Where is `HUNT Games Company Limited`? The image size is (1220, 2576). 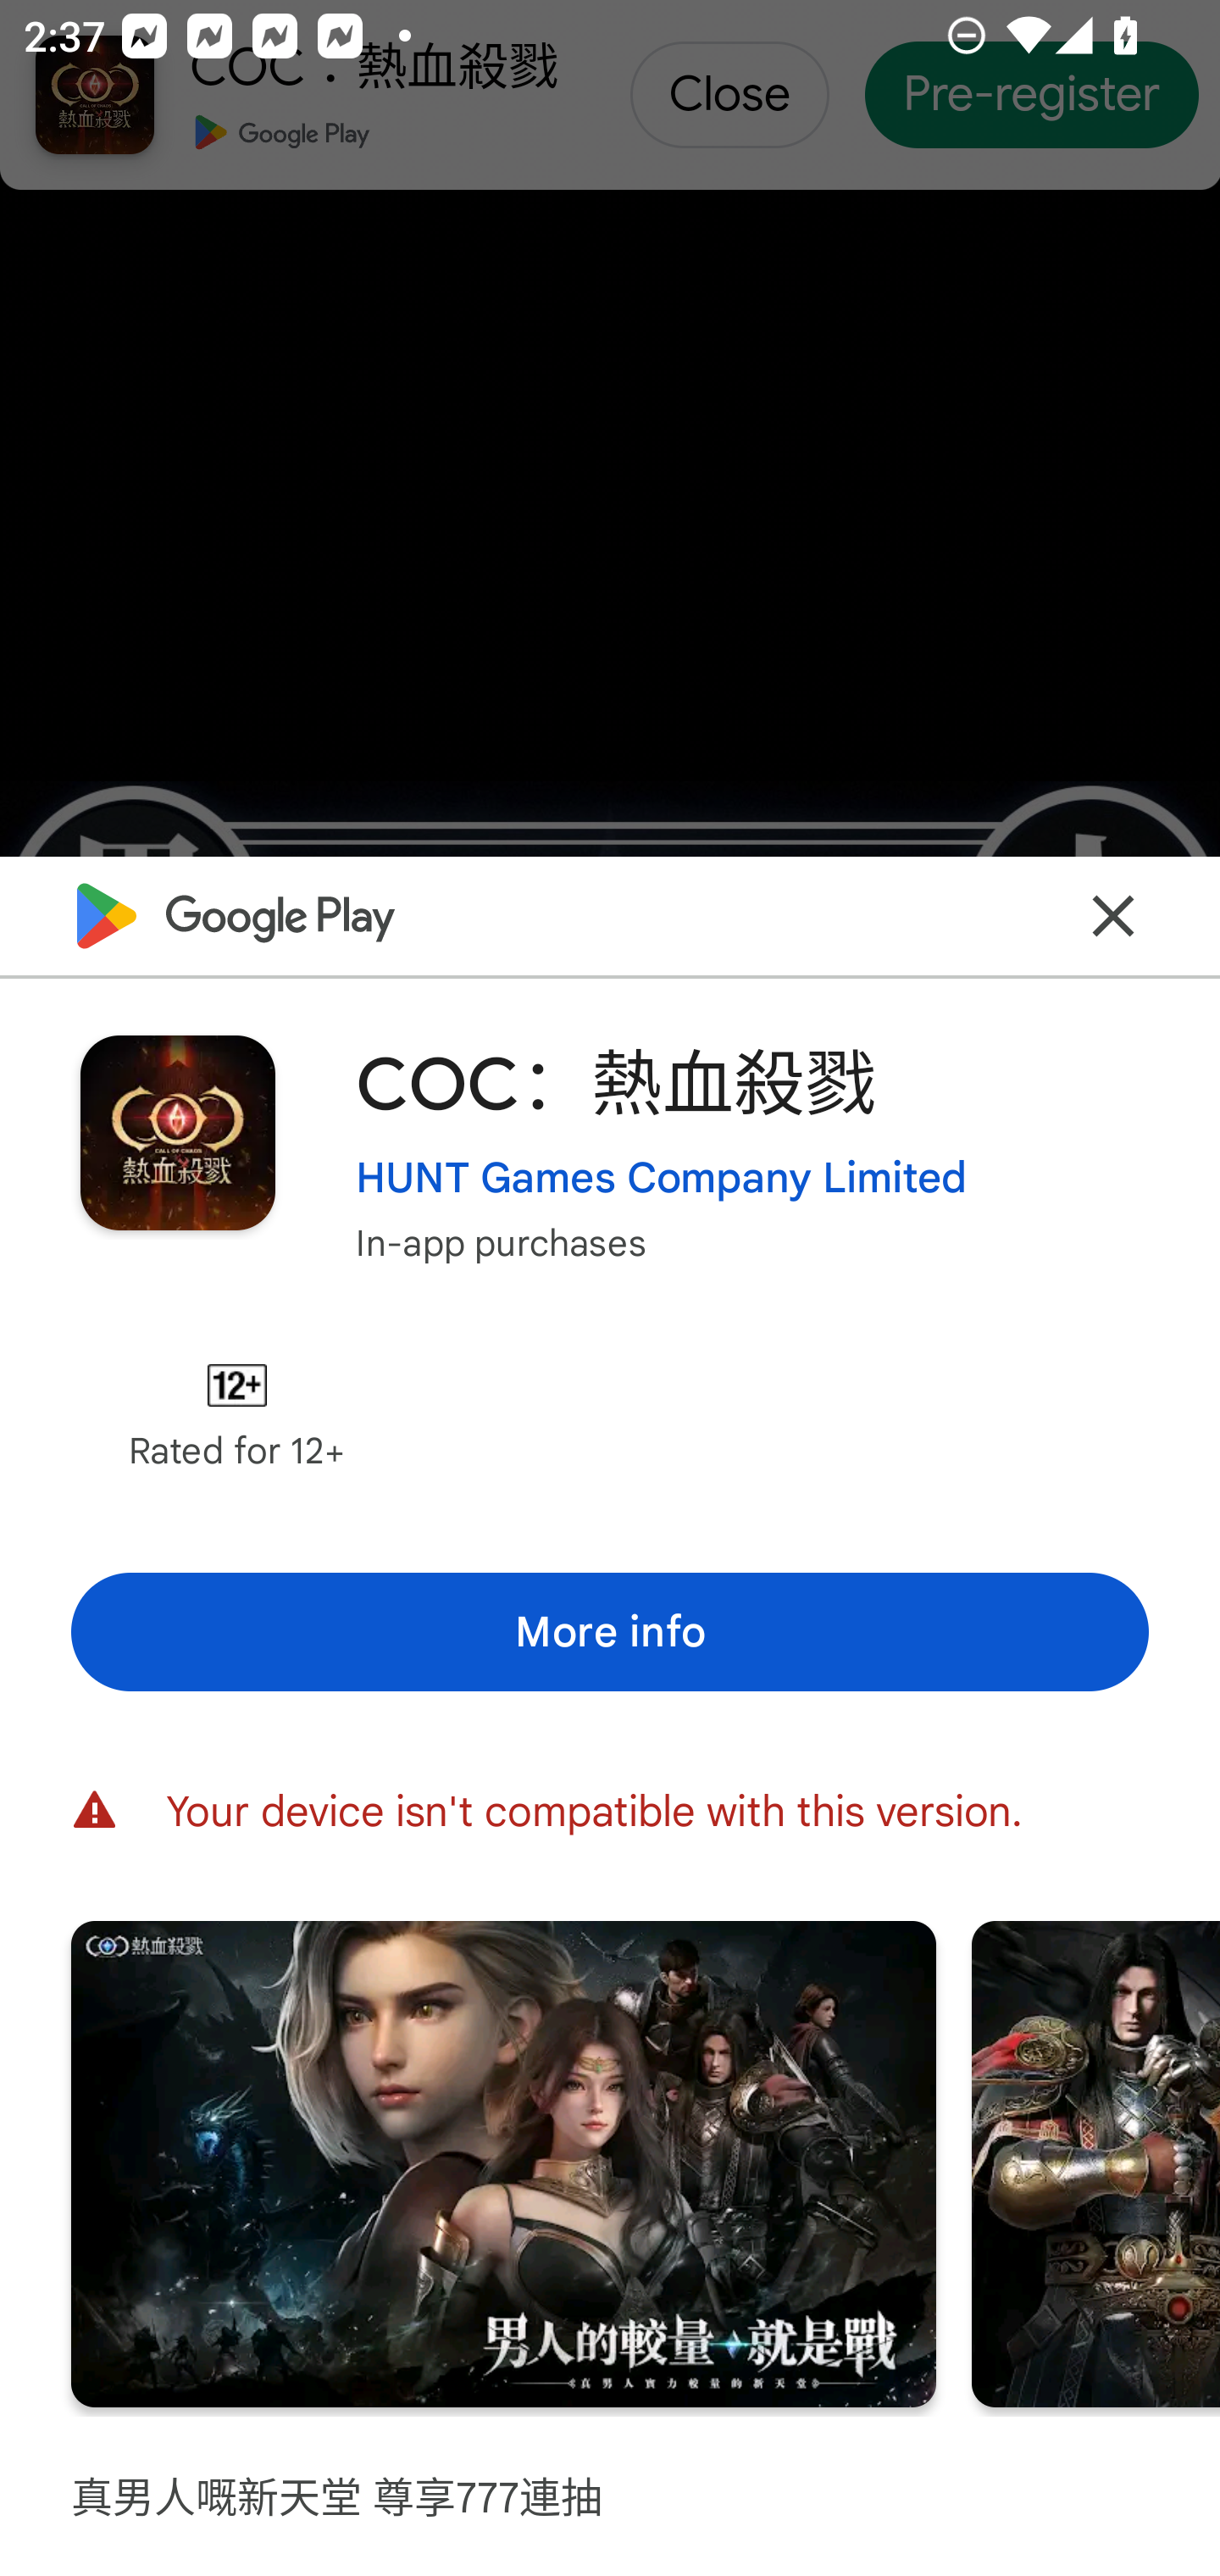
HUNT Games Company Limited is located at coordinates (661, 1178).